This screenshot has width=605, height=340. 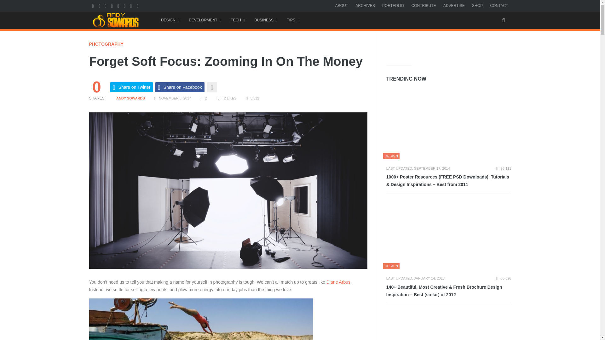 What do you see at coordinates (205, 20) in the screenshot?
I see `DEVELOPMENT` at bounding box center [205, 20].